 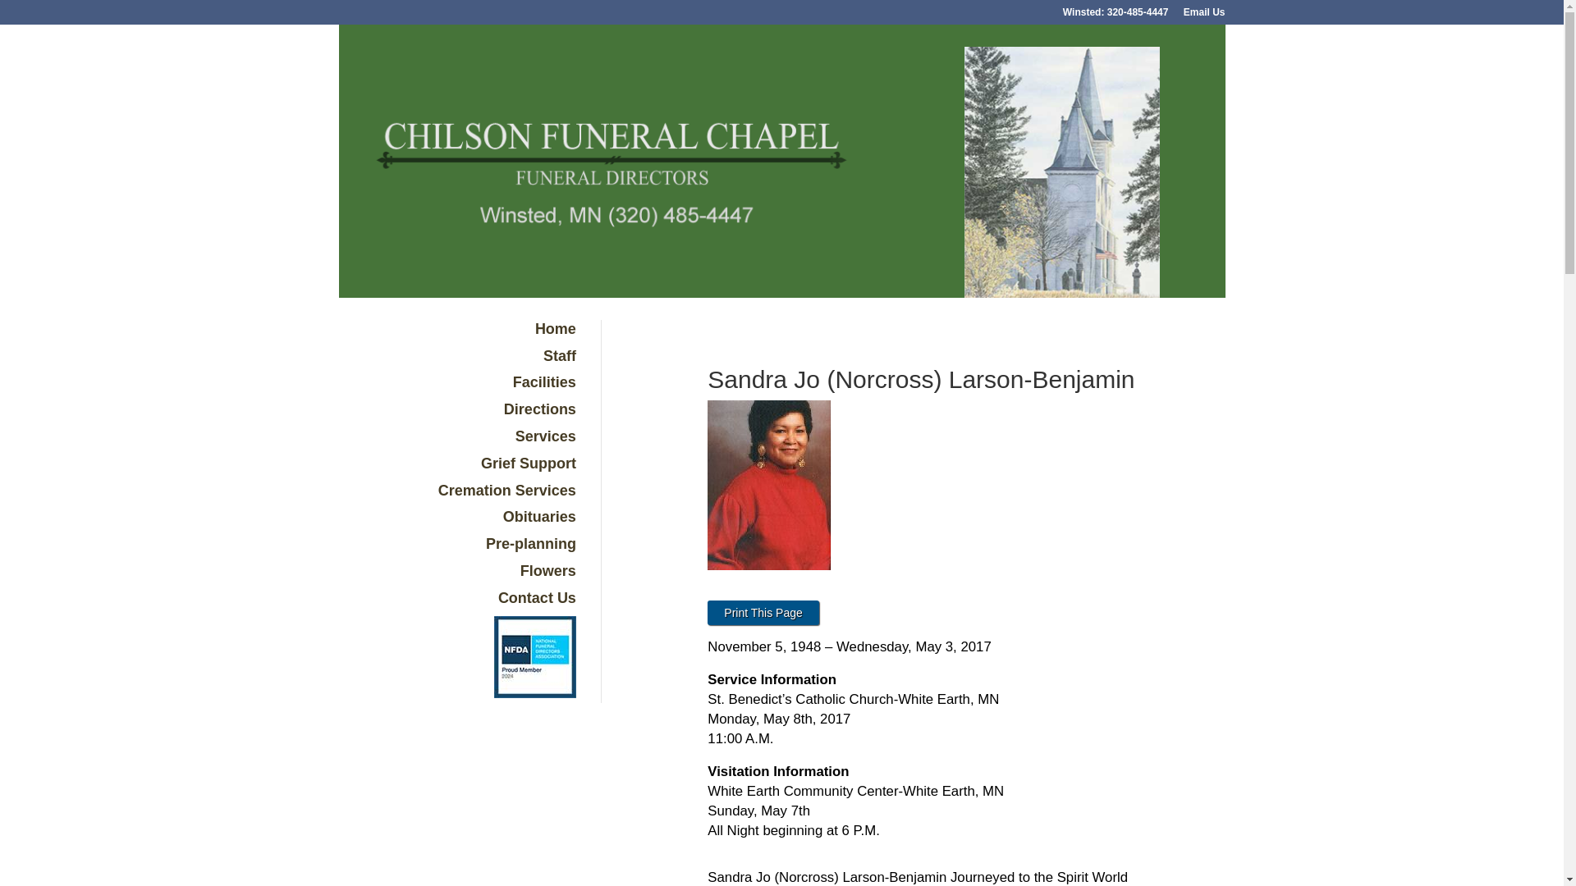 I want to click on Contact Us, so click(x=537, y=597).